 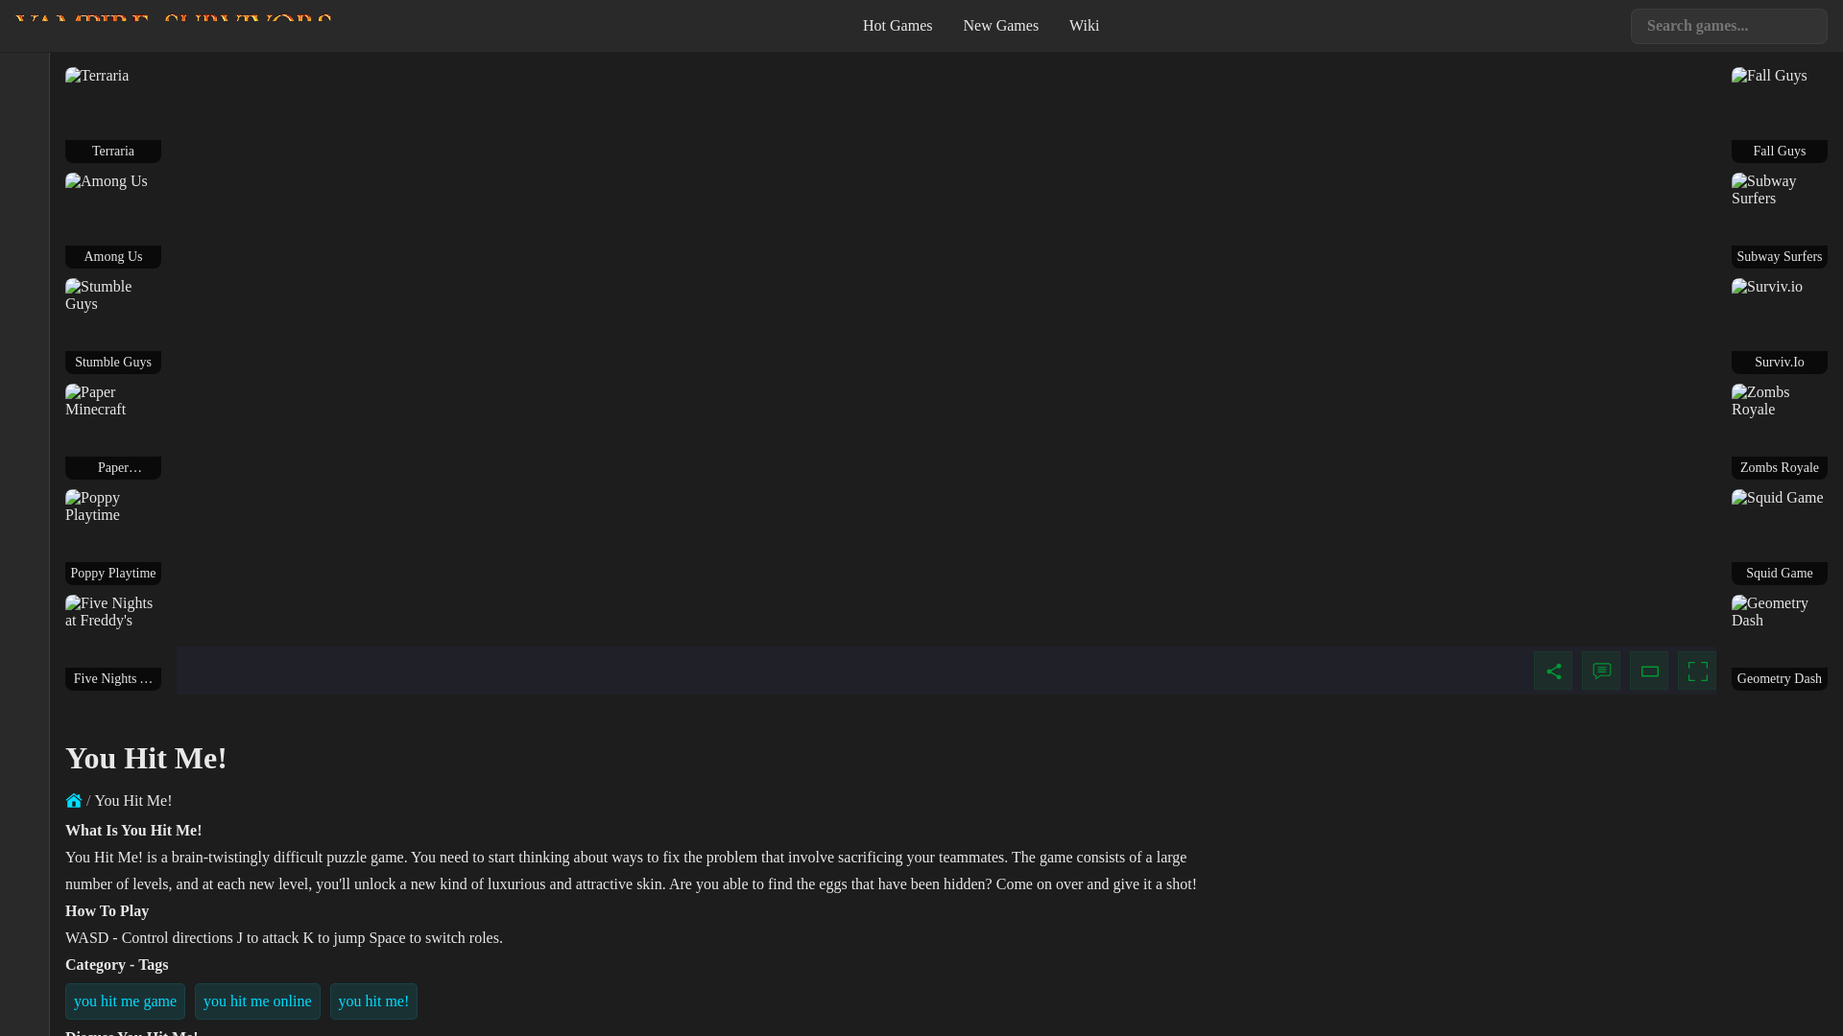 What do you see at coordinates (173, 25) in the screenshot?
I see `Vampire Survivors` at bounding box center [173, 25].